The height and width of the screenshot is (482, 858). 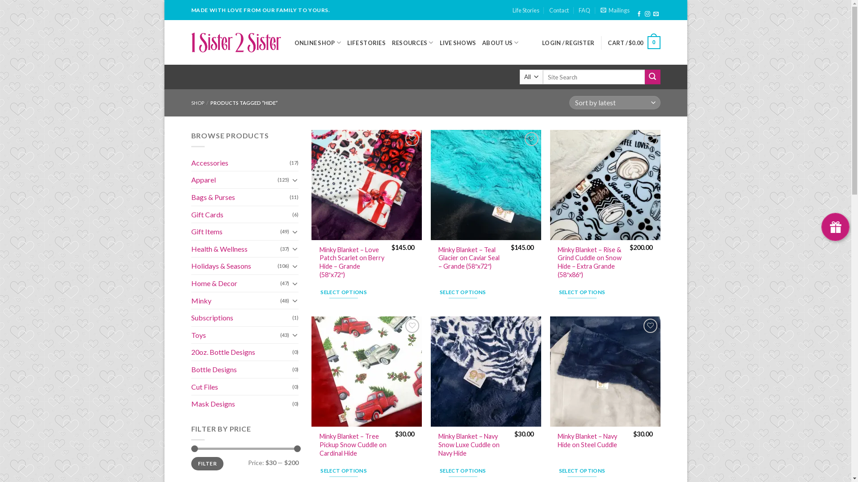 What do you see at coordinates (559, 10) in the screenshot?
I see `Contact` at bounding box center [559, 10].